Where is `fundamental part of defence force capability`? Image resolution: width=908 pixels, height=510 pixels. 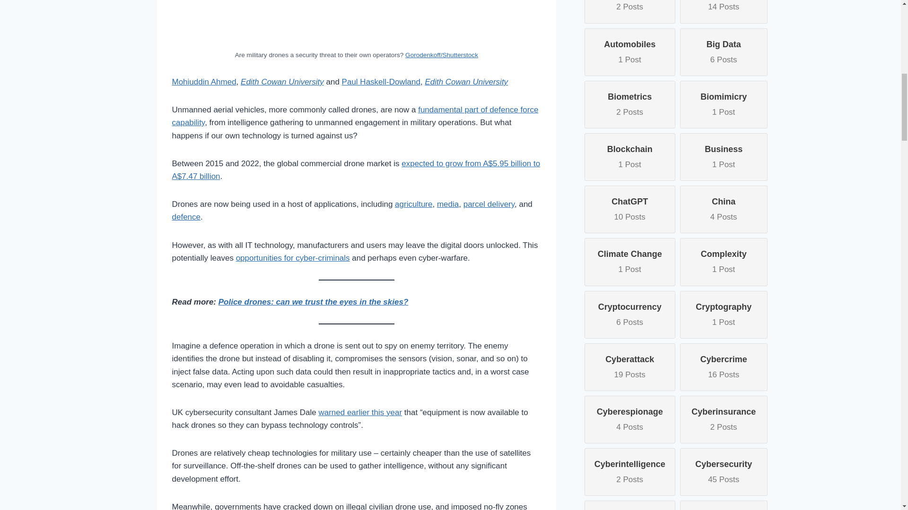
fundamental part of defence force capability is located at coordinates (355, 116).